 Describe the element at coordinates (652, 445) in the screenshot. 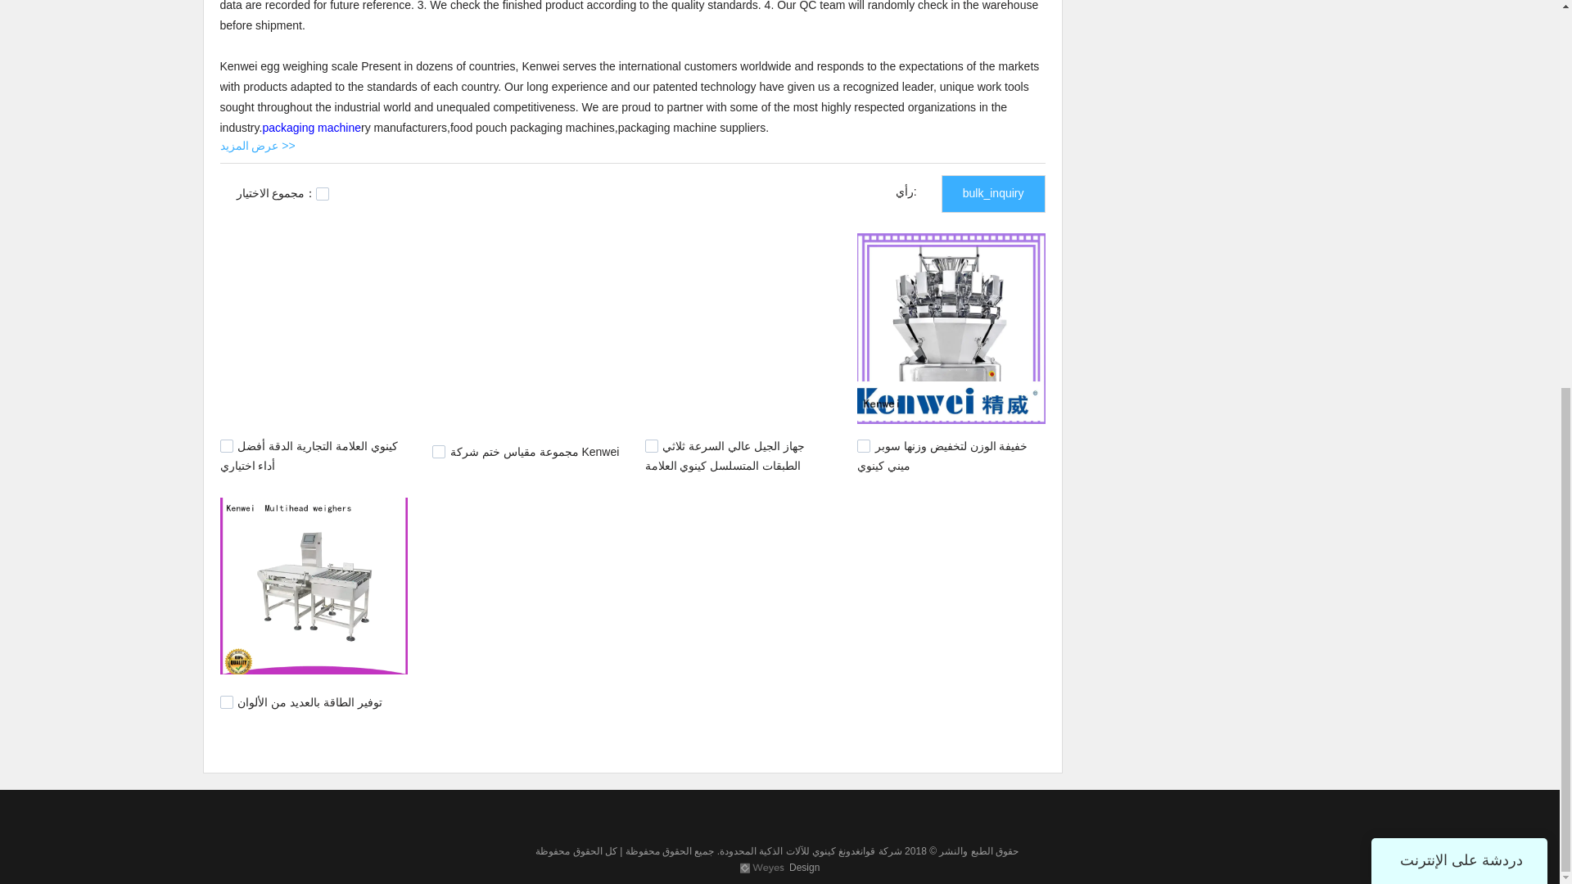

I see `1649` at that location.